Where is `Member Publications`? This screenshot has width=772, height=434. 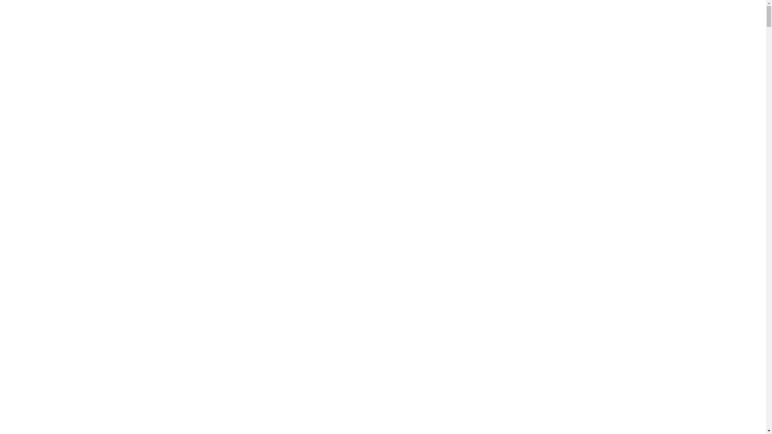 Member Publications is located at coordinates (31, 137).